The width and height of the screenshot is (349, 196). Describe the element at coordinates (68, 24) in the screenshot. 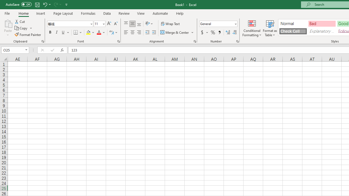

I see `Font` at that location.